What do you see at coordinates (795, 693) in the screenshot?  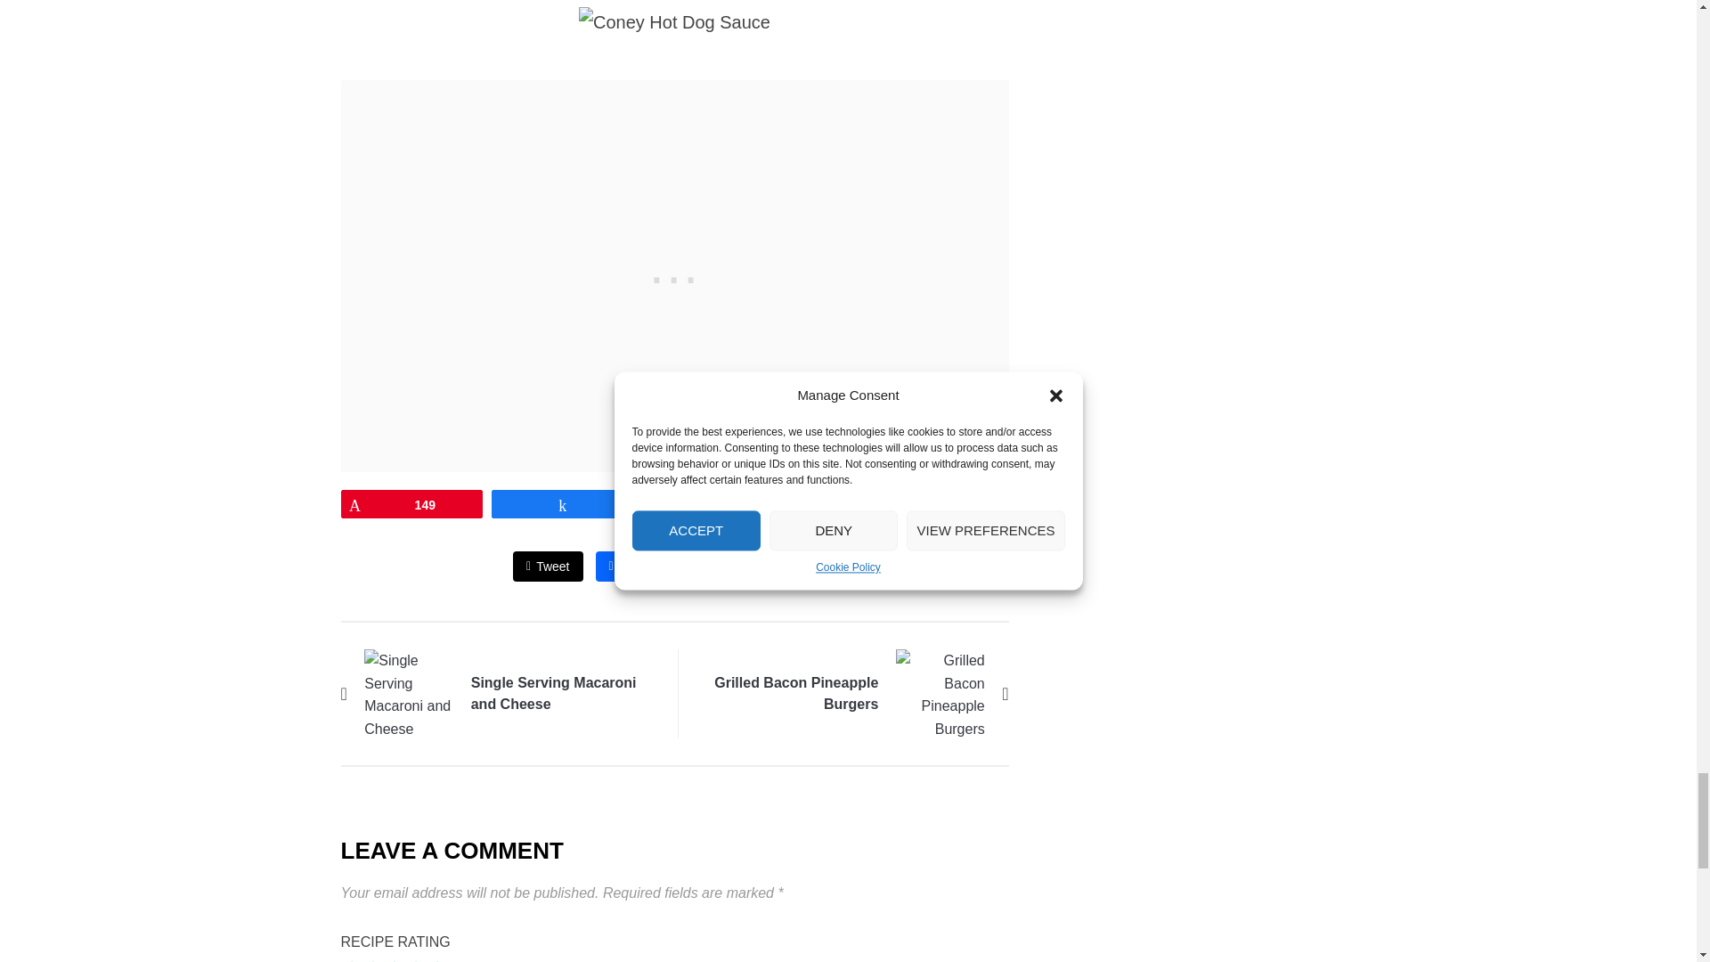 I see `Grilled Bacon Pineapple Burgers` at bounding box center [795, 693].